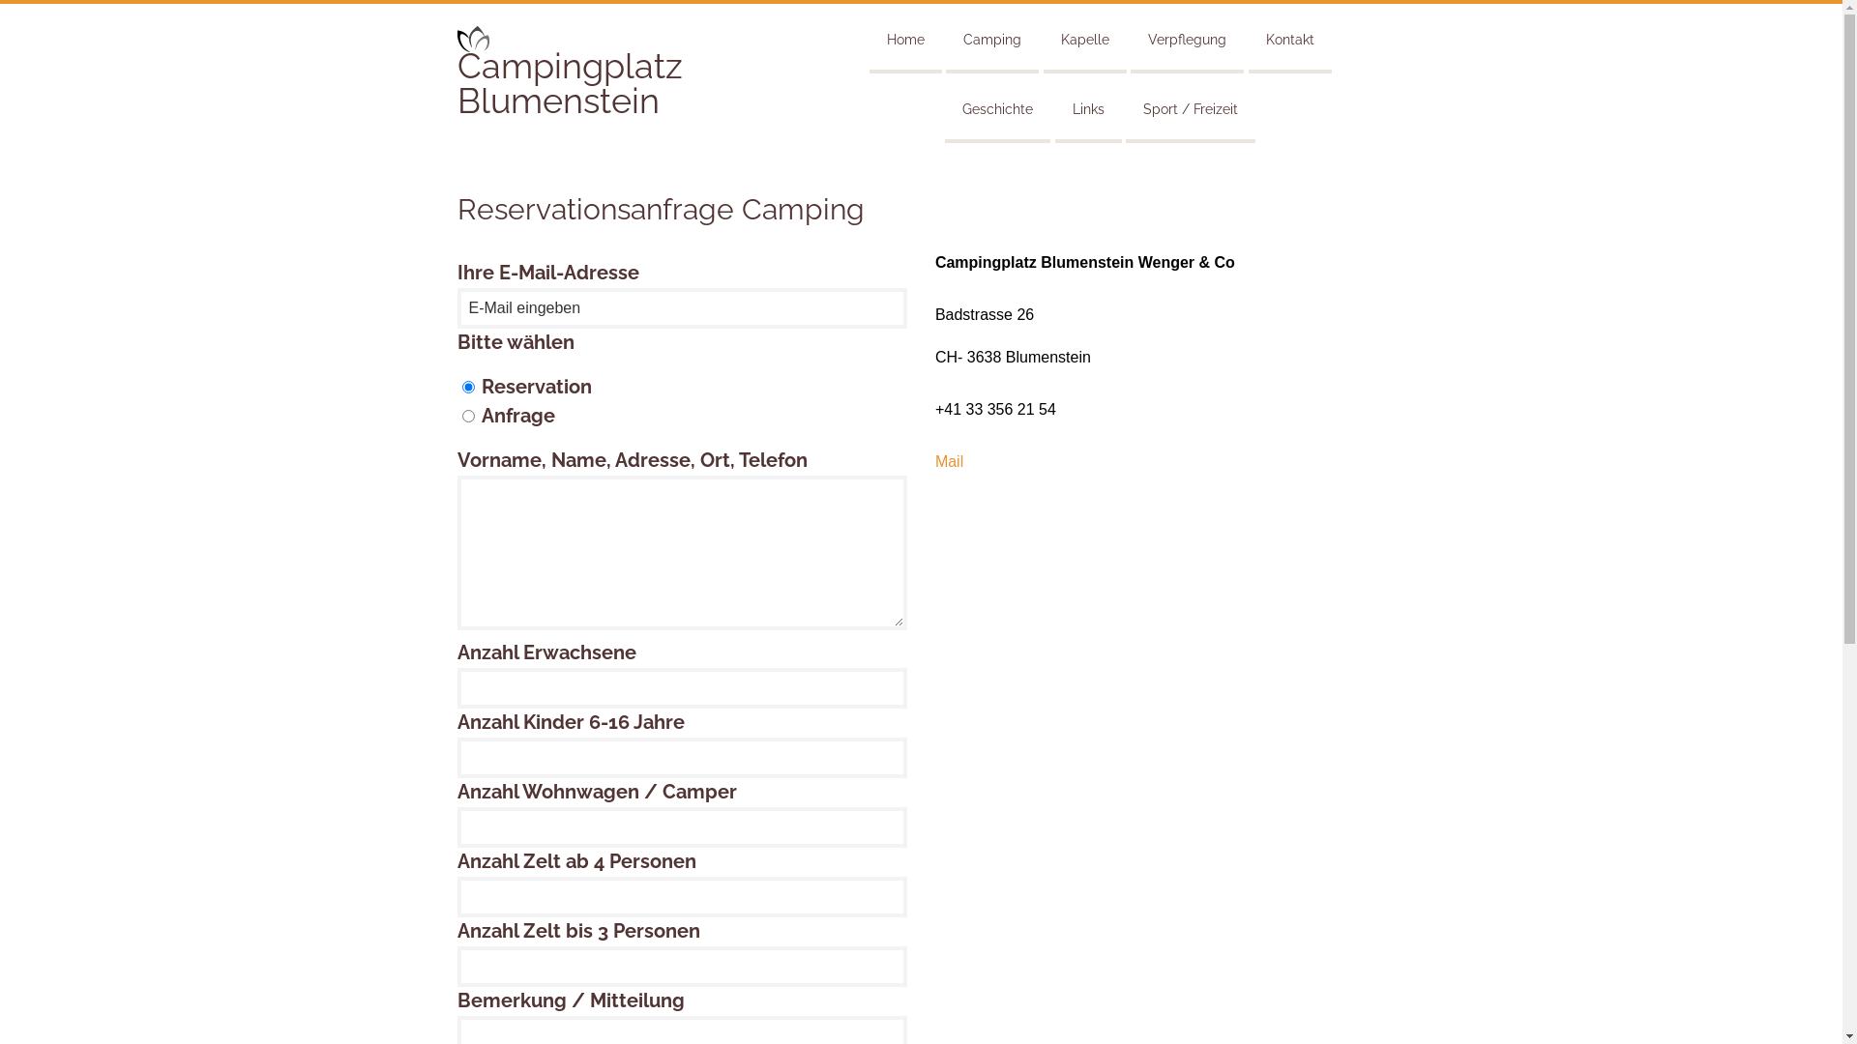 This screenshot has height=1044, width=1857. I want to click on singleline_5, so click(682, 967).